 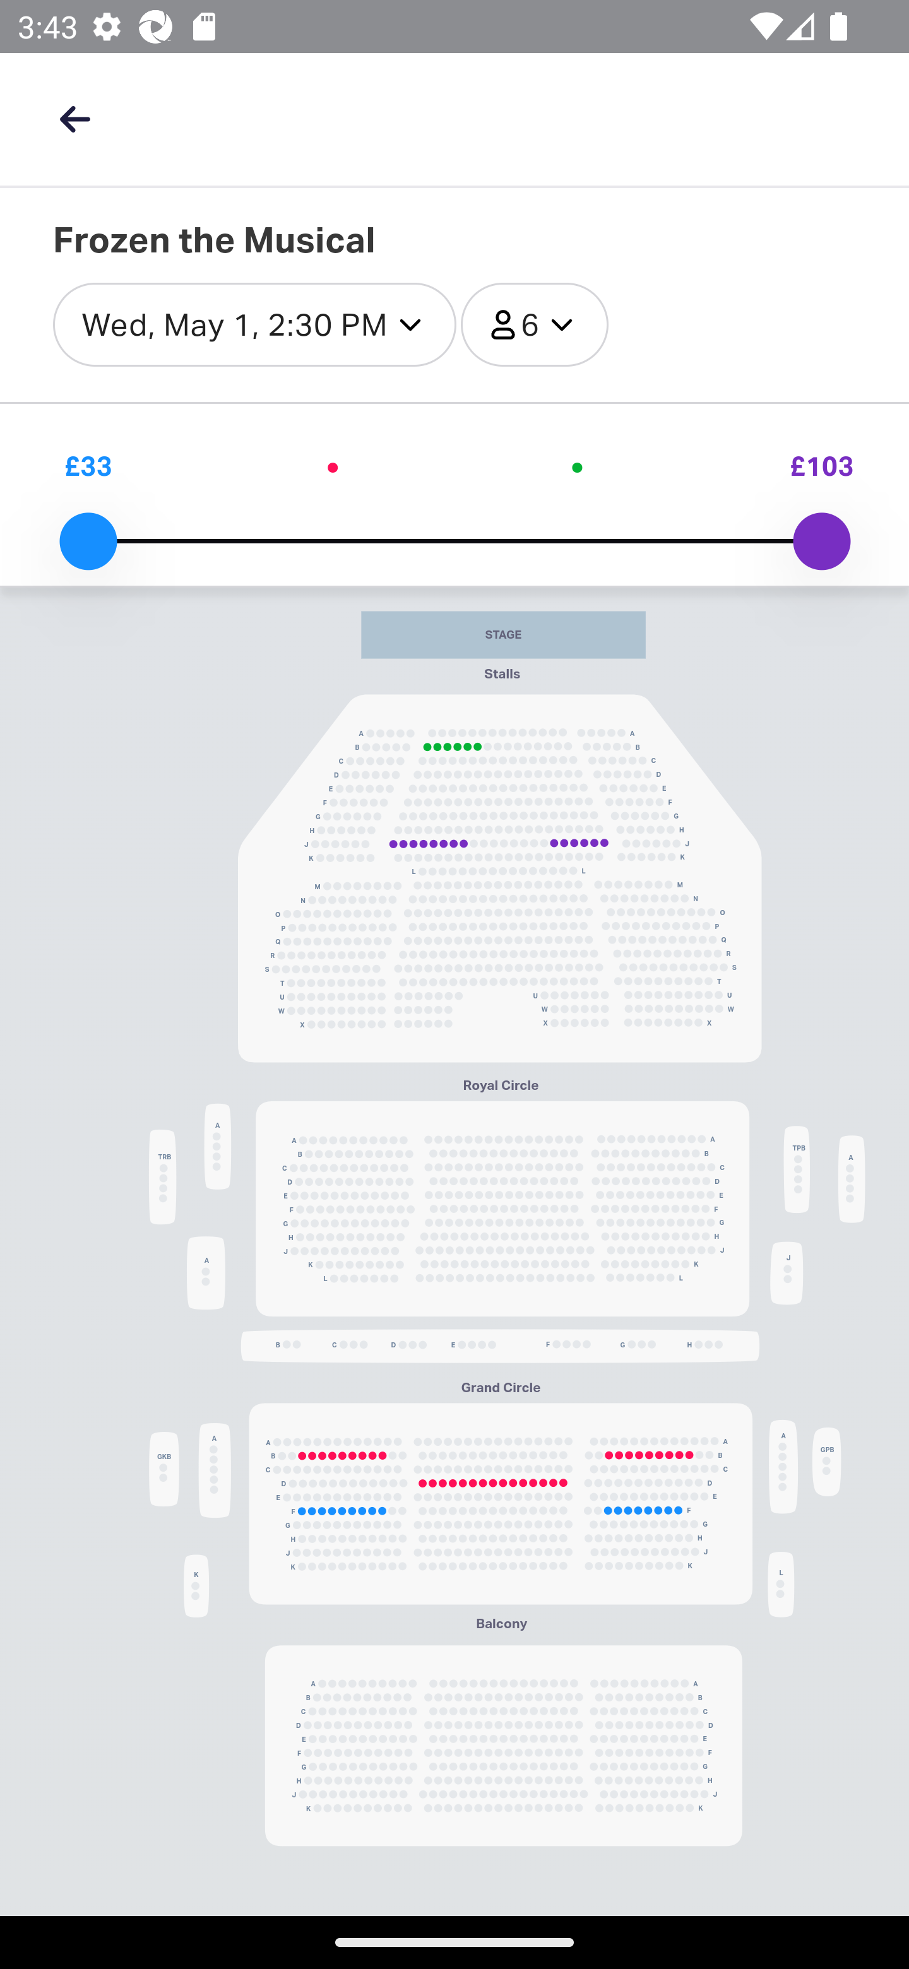 What do you see at coordinates (821, 466) in the screenshot?
I see `£103` at bounding box center [821, 466].